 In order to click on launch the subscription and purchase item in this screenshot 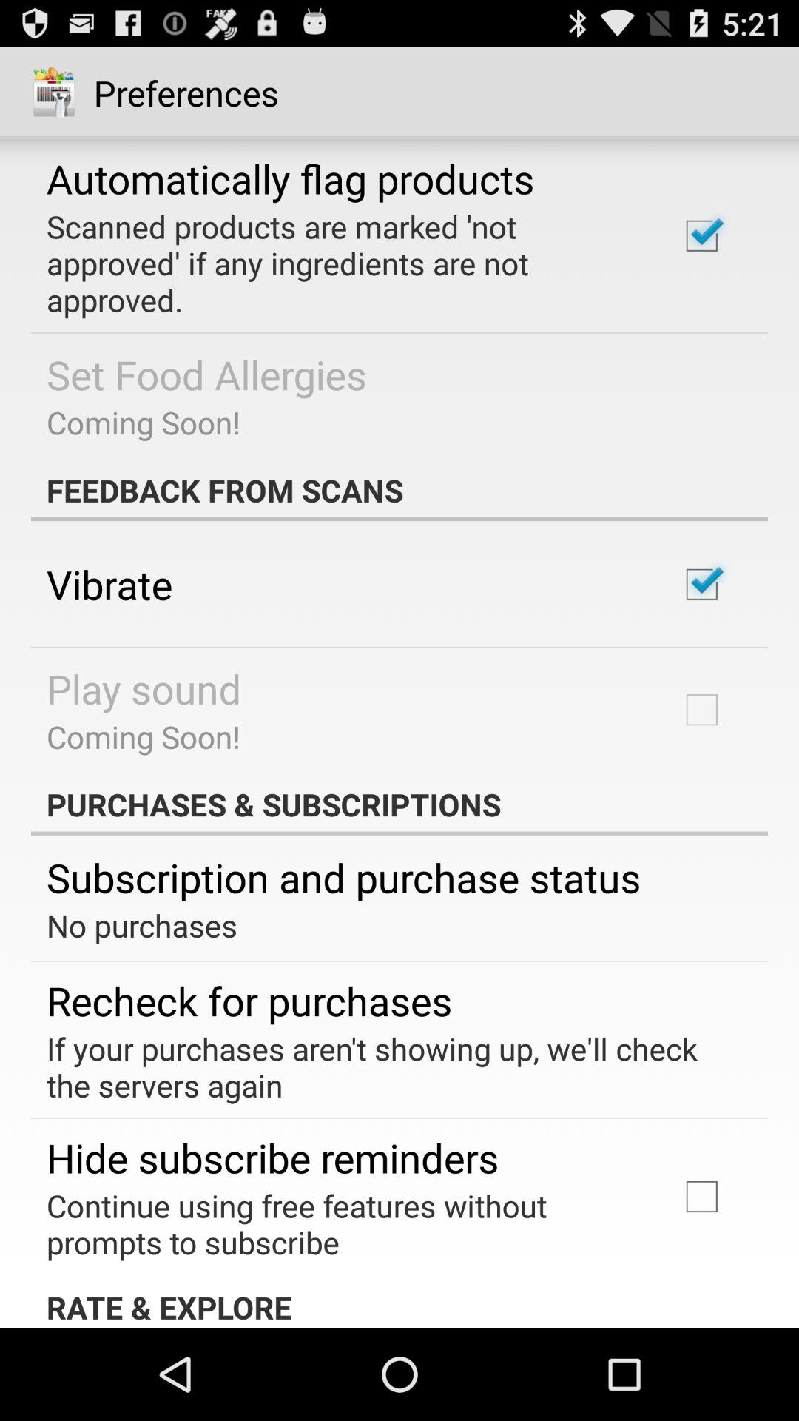, I will do `click(343, 876)`.